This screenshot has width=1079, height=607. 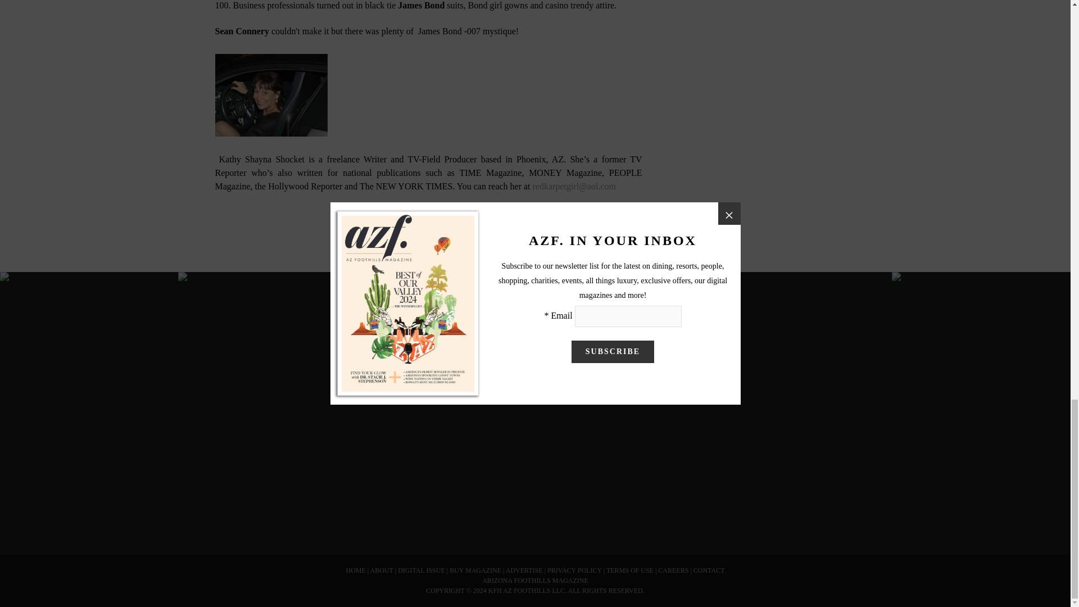 I want to click on 3rd party ad content, so click(x=754, y=495).